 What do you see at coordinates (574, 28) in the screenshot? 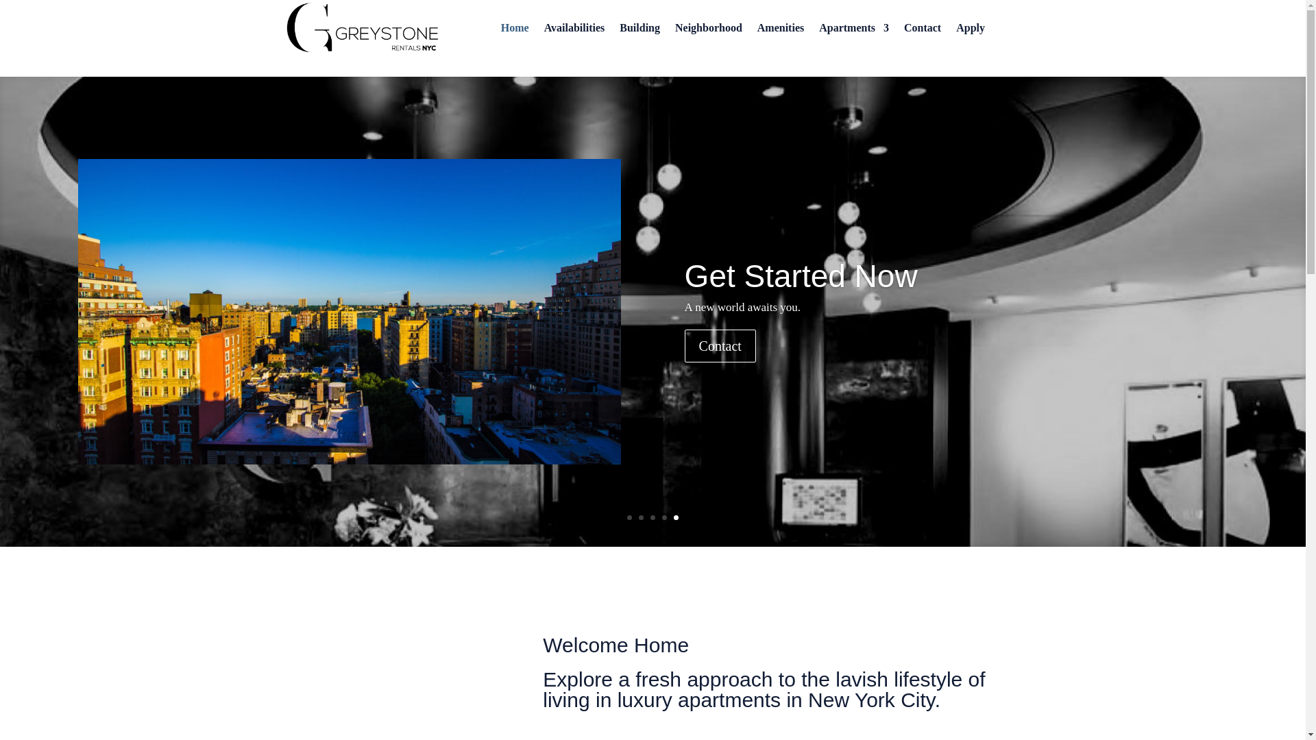
I see `Availabilities` at bounding box center [574, 28].